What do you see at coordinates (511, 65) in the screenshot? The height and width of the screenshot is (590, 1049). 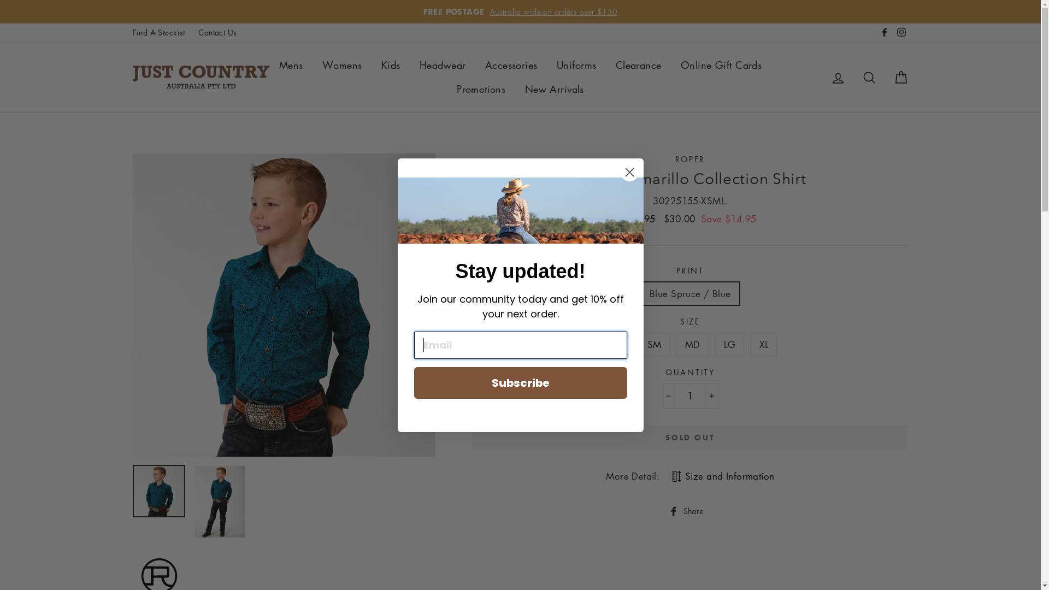 I see `Accessories` at bounding box center [511, 65].